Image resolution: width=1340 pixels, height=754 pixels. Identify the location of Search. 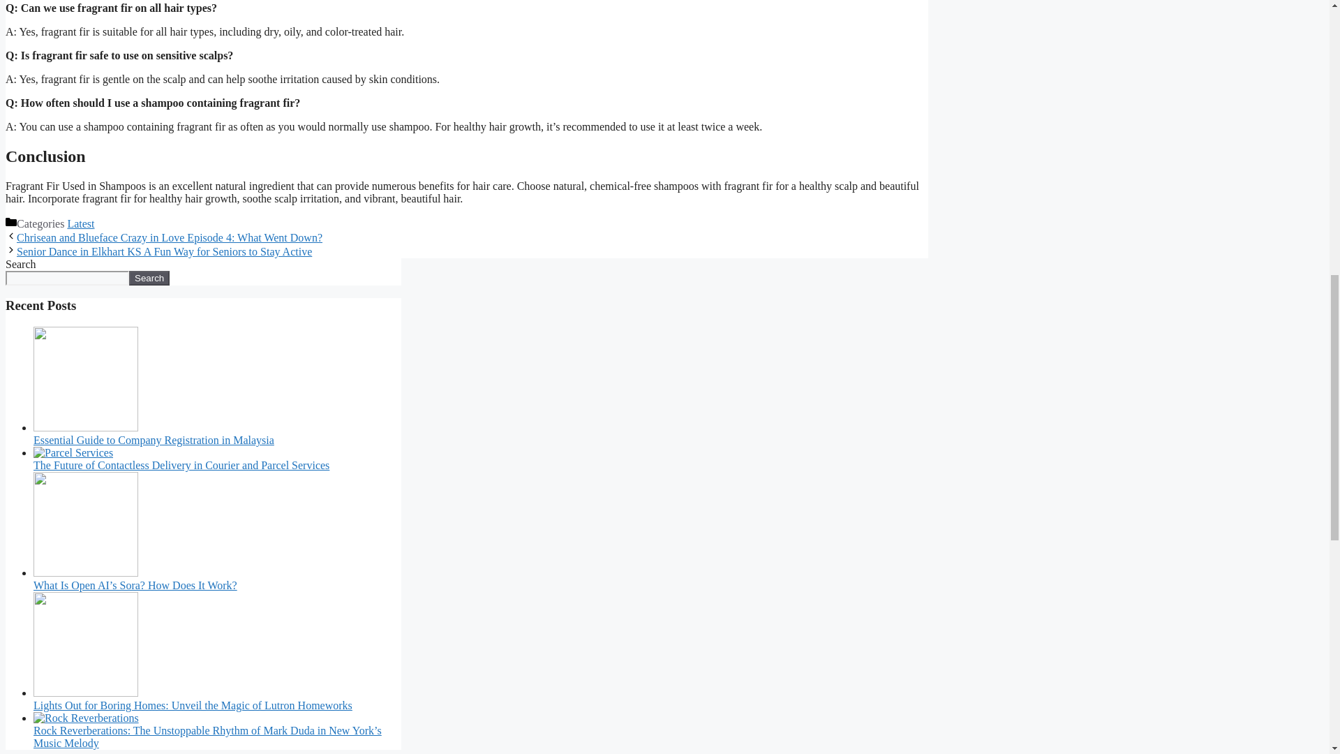
(149, 278).